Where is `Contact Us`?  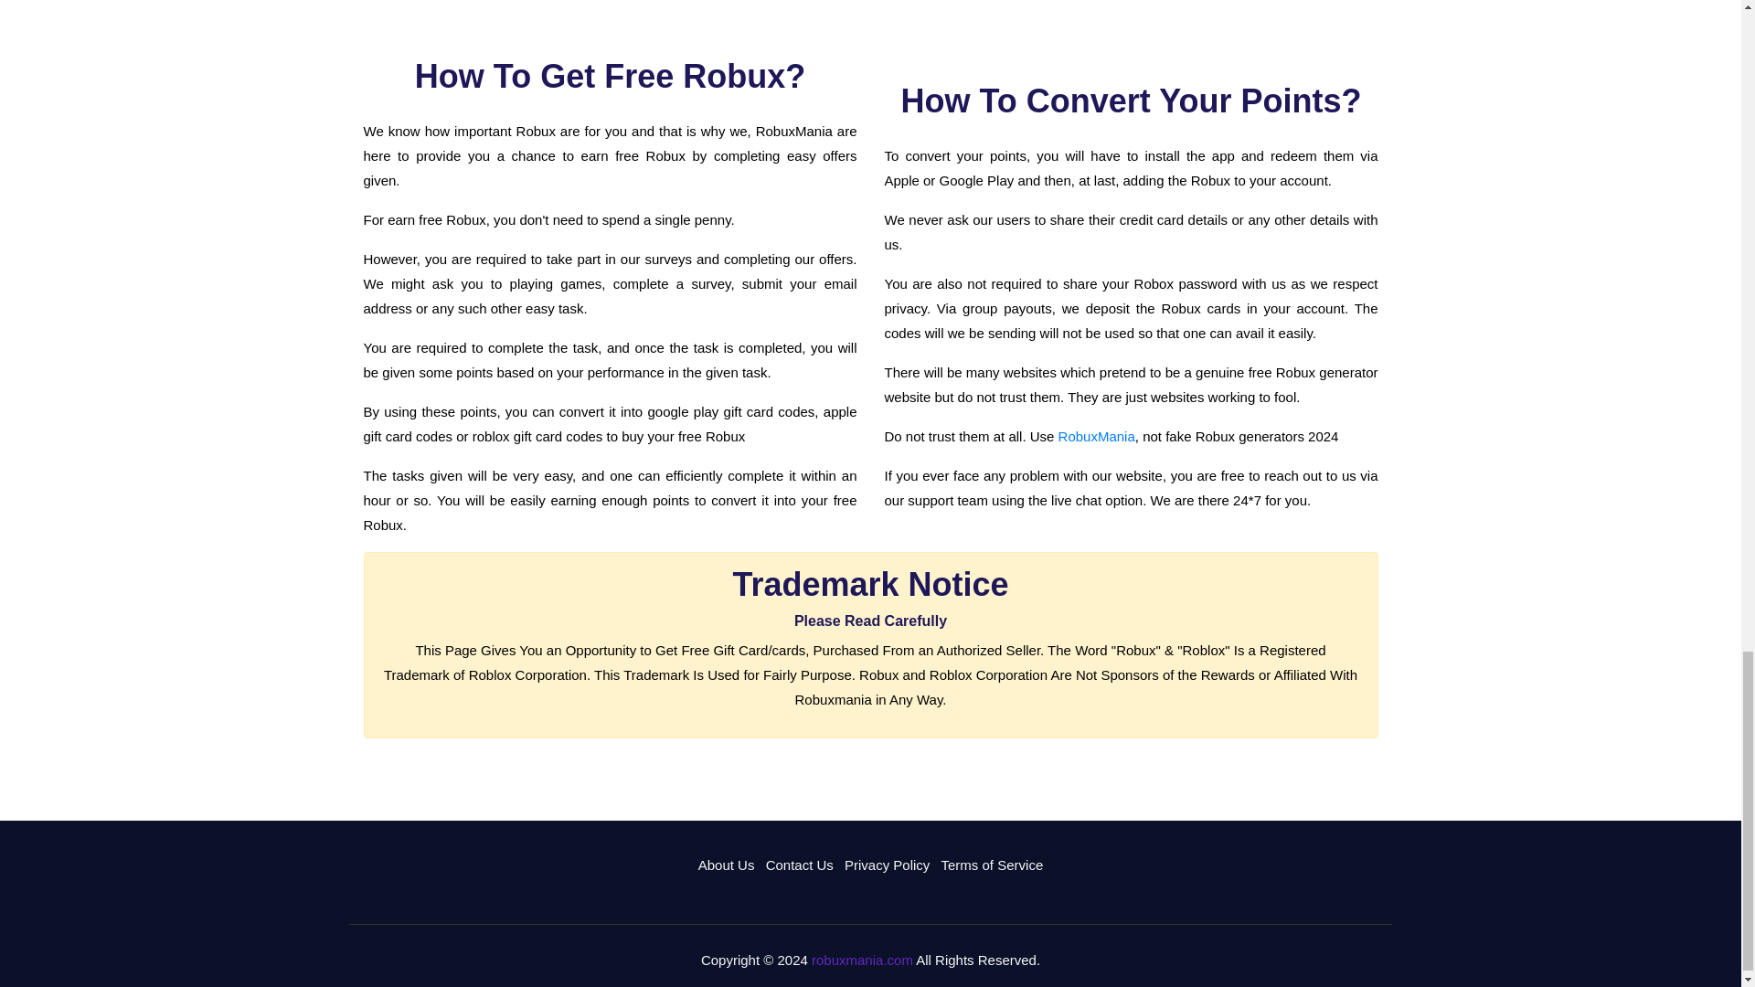 Contact Us is located at coordinates (799, 865).